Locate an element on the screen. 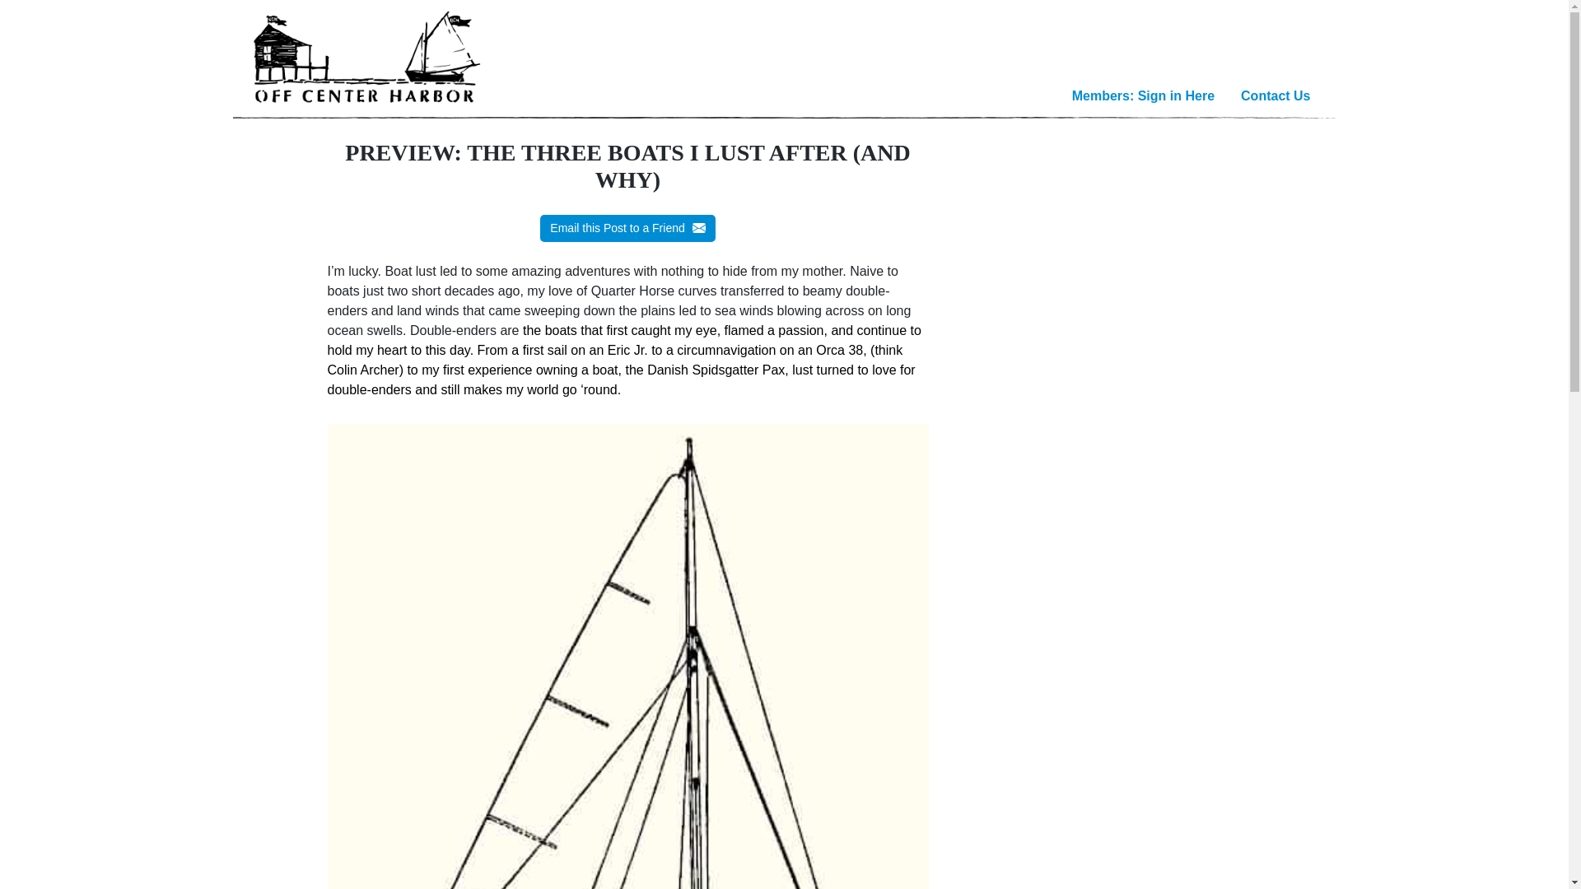 The image size is (1581, 889). to a circumnavigation on an is located at coordinates (733, 350).